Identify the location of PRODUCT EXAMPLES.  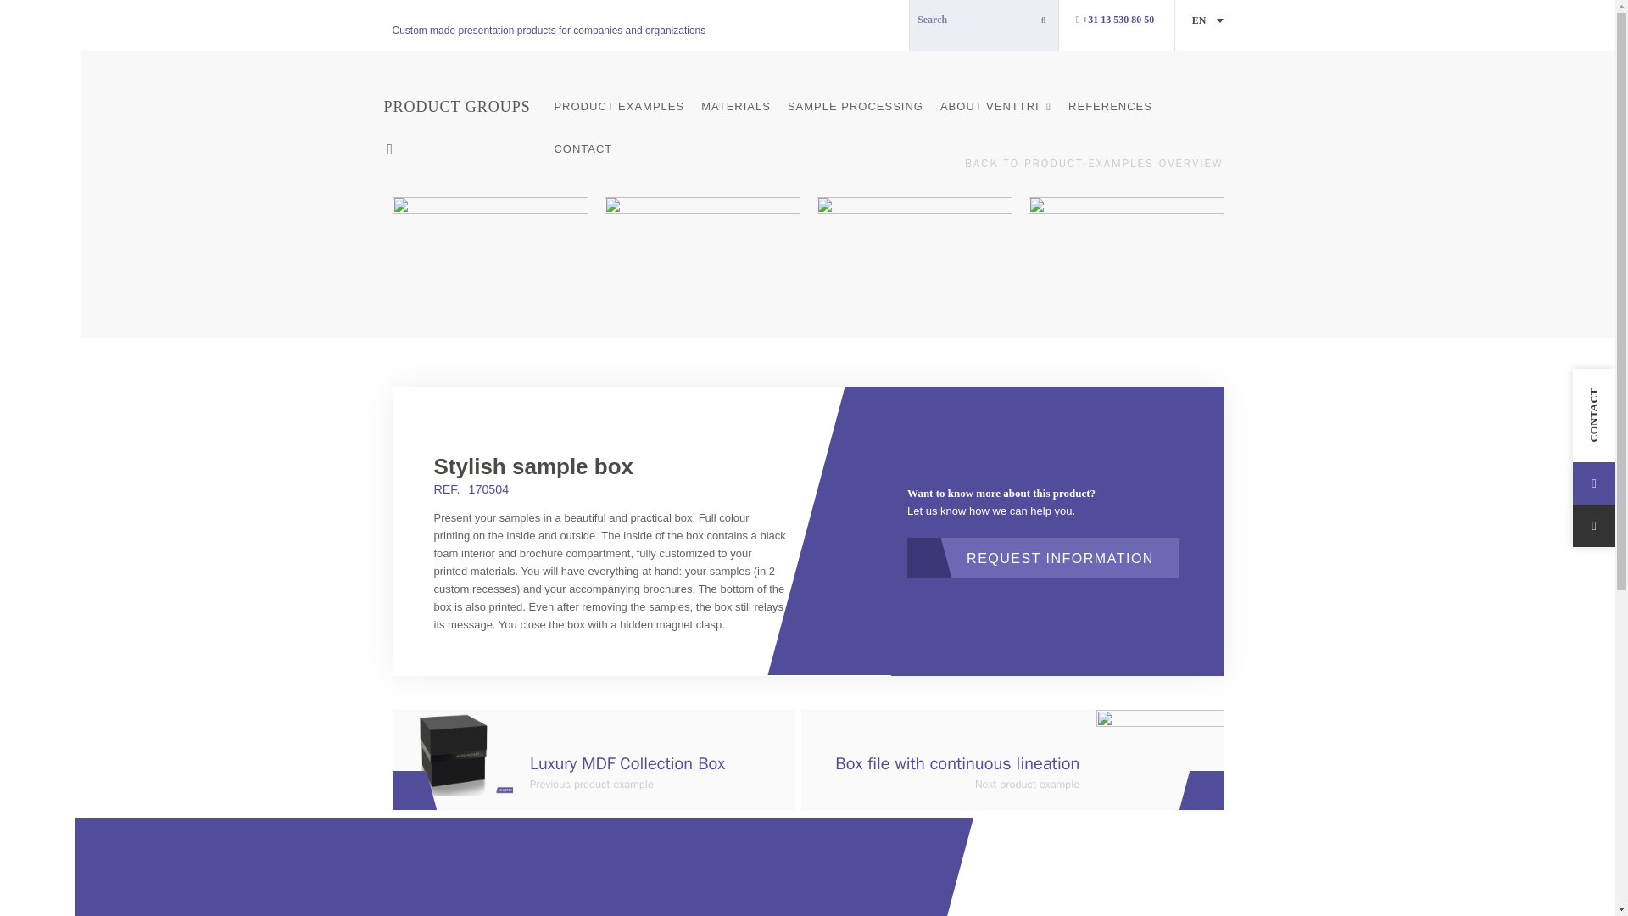
(619, 107).